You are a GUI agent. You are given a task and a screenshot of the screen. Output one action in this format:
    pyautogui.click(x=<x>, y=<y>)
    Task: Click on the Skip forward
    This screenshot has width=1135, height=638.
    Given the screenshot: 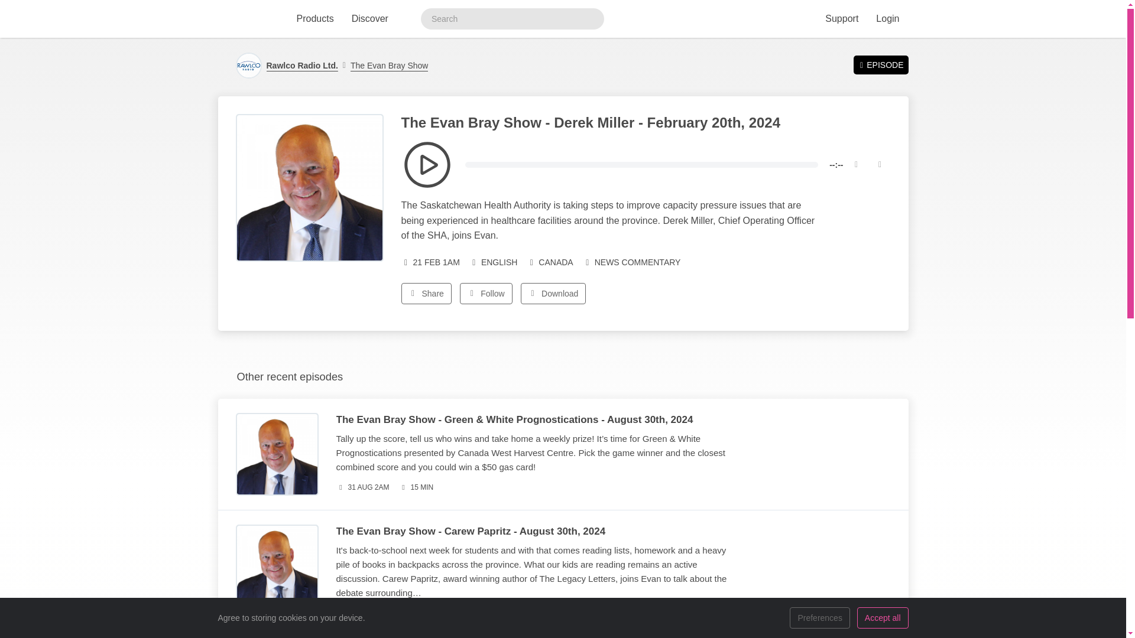 What is the action you would take?
    pyautogui.click(x=880, y=165)
    